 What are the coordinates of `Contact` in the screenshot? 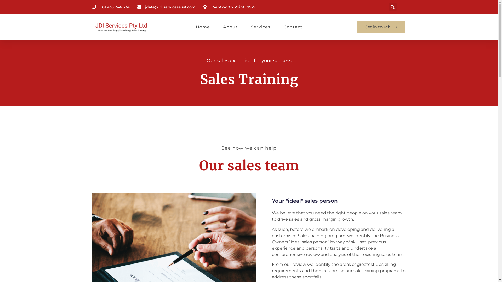 It's located at (293, 27).